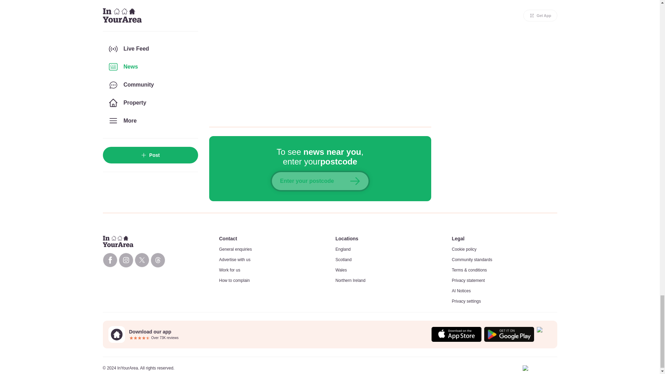 The width and height of the screenshot is (665, 374). What do you see at coordinates (125, 260) in the screenshot?
I see `InYourArea Instagram` at bounding box center [125, 260].